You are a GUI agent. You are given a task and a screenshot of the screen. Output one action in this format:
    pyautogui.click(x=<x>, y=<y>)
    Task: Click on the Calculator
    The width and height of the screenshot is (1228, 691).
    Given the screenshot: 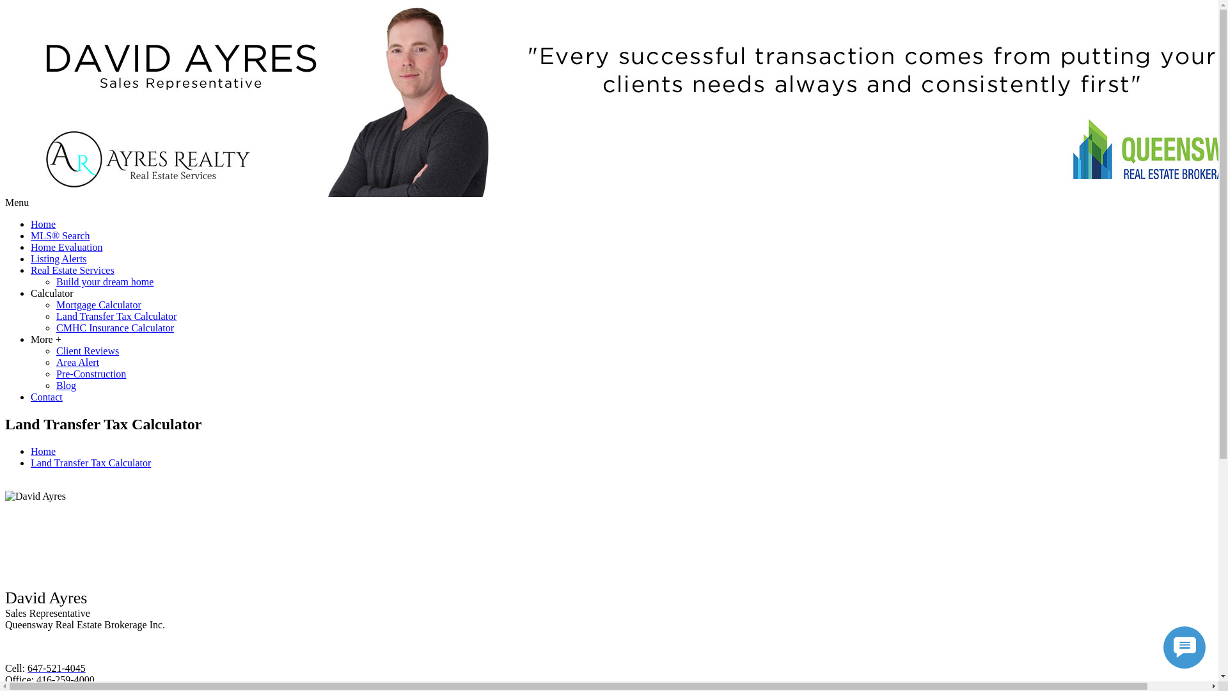 What is the action you would take?
    pyautogui.click(x=52, y=293)
    